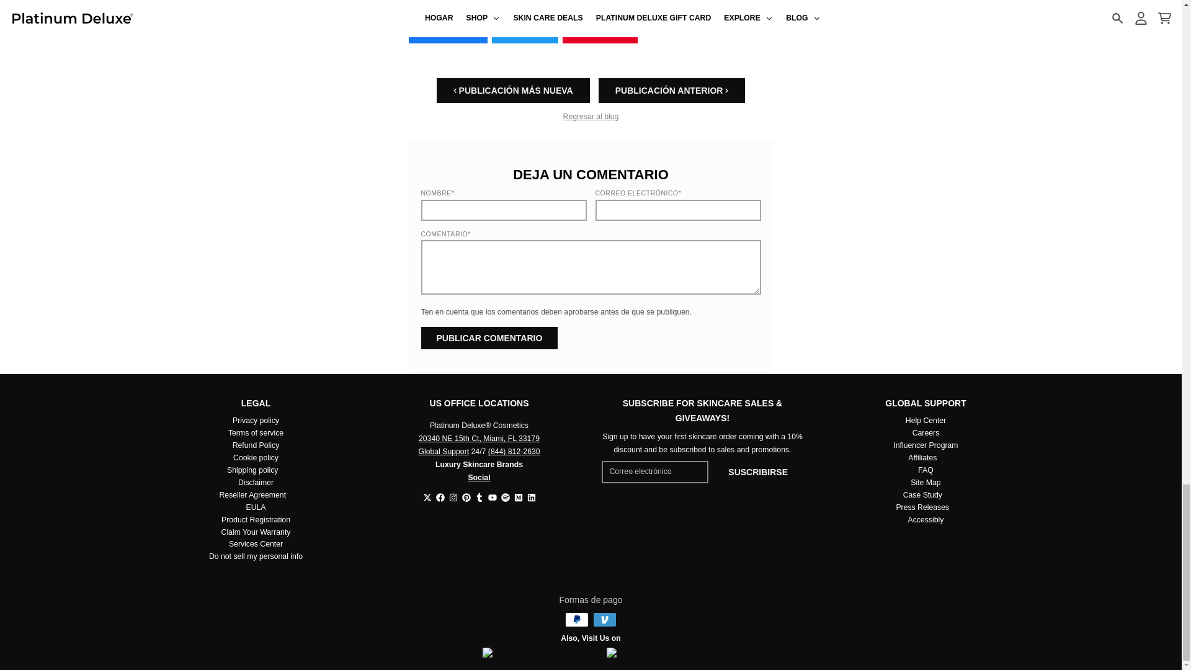  What do you see at coordinates (466, 497) in the screenshot?
I see `Pinterest - Platinum Deluxe Cosmetics` at bounding box center [466, 497].